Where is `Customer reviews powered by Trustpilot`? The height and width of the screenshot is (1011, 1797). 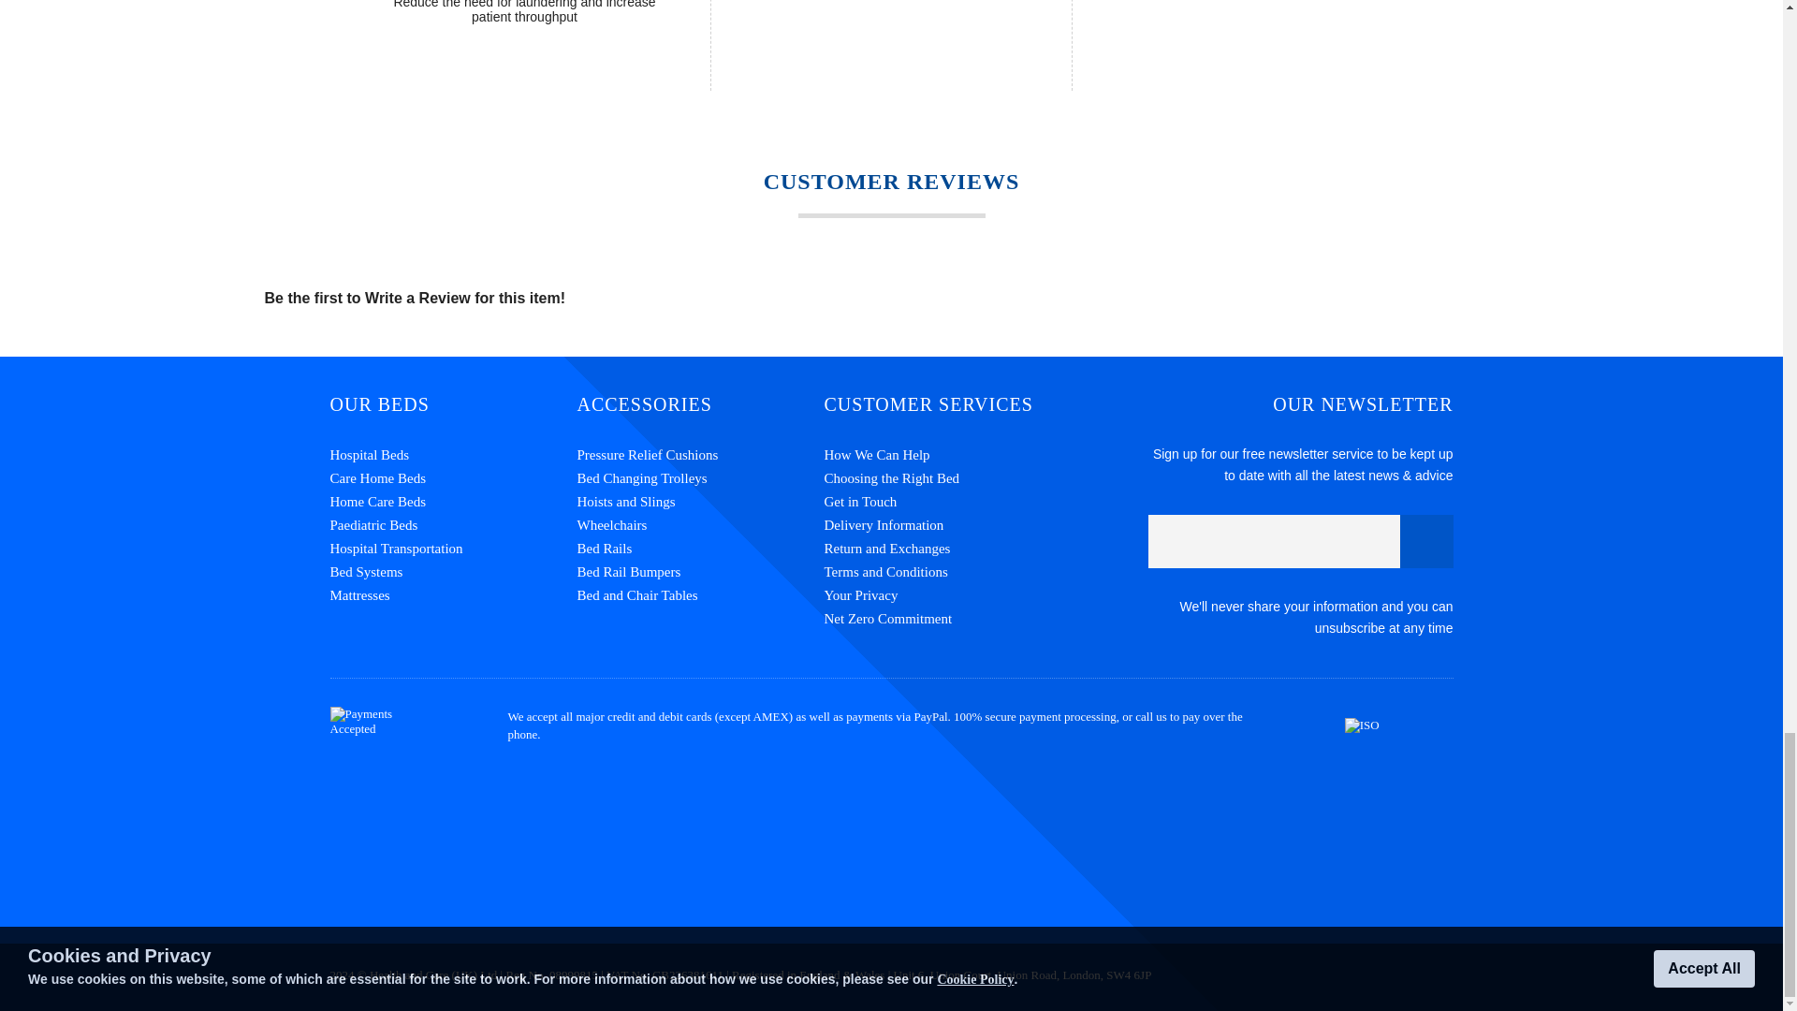
Customer reviews powered by Trustpilot is located at coordinates (891, 857).